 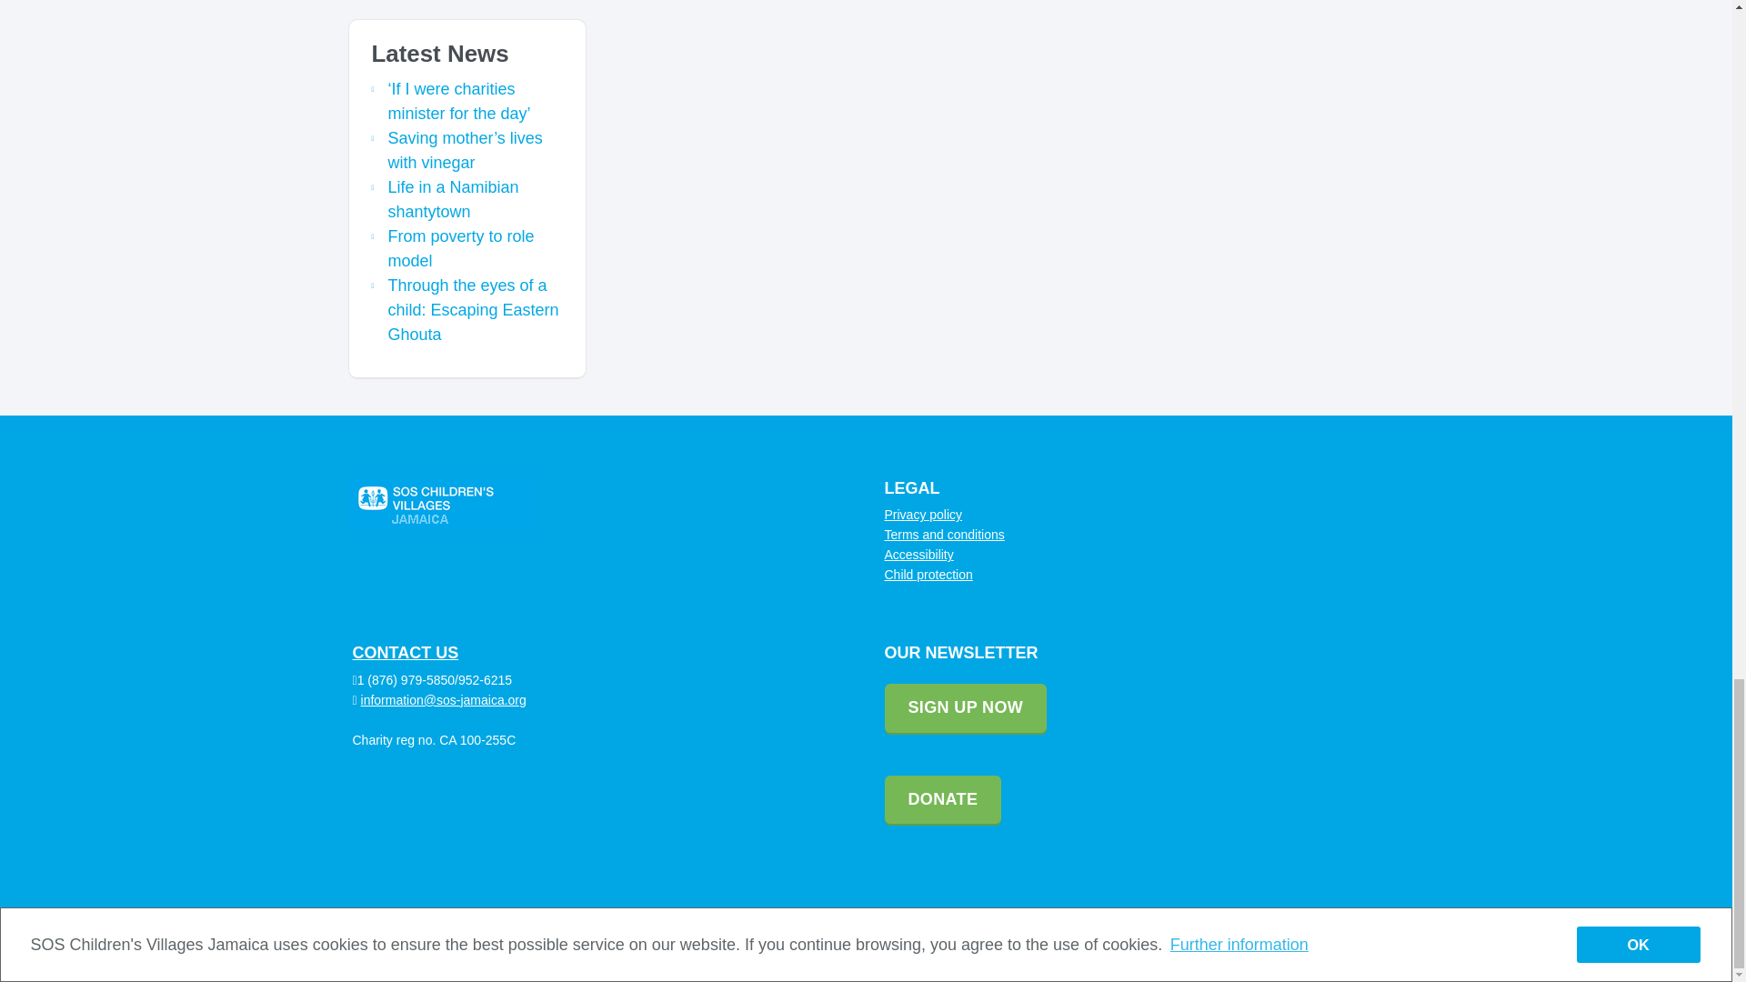 What do you see at coordinates (944, 535) in the screenshot?
I see `Terms and conditions` at bounding box center [944, 535].